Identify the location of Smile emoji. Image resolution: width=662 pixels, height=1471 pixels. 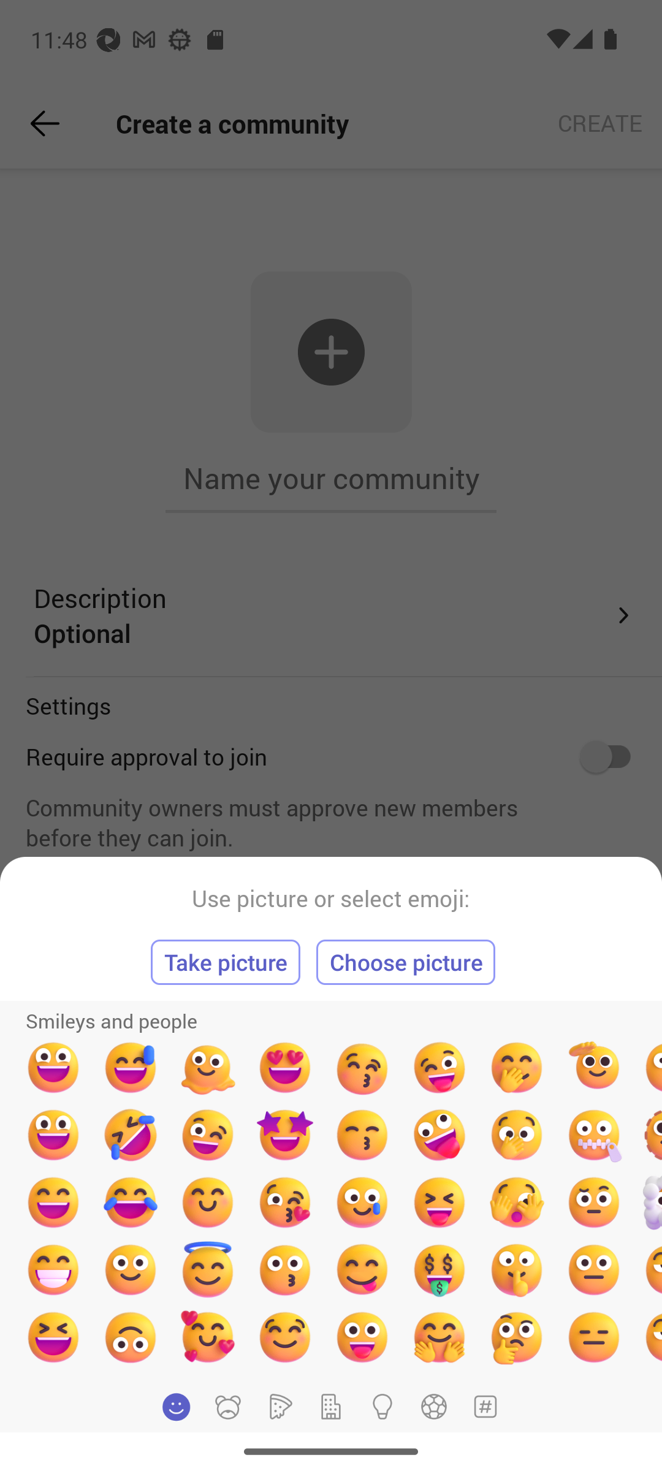
(130, 1269).